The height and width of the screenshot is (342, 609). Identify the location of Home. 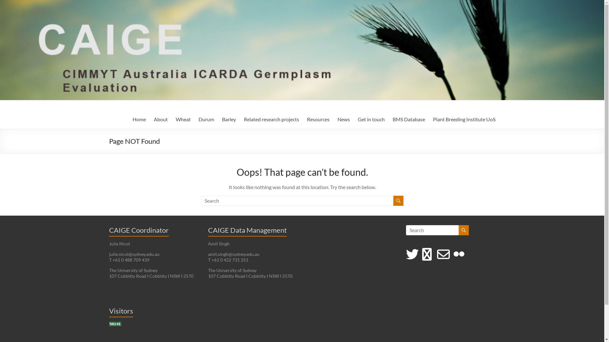
(139, 119).